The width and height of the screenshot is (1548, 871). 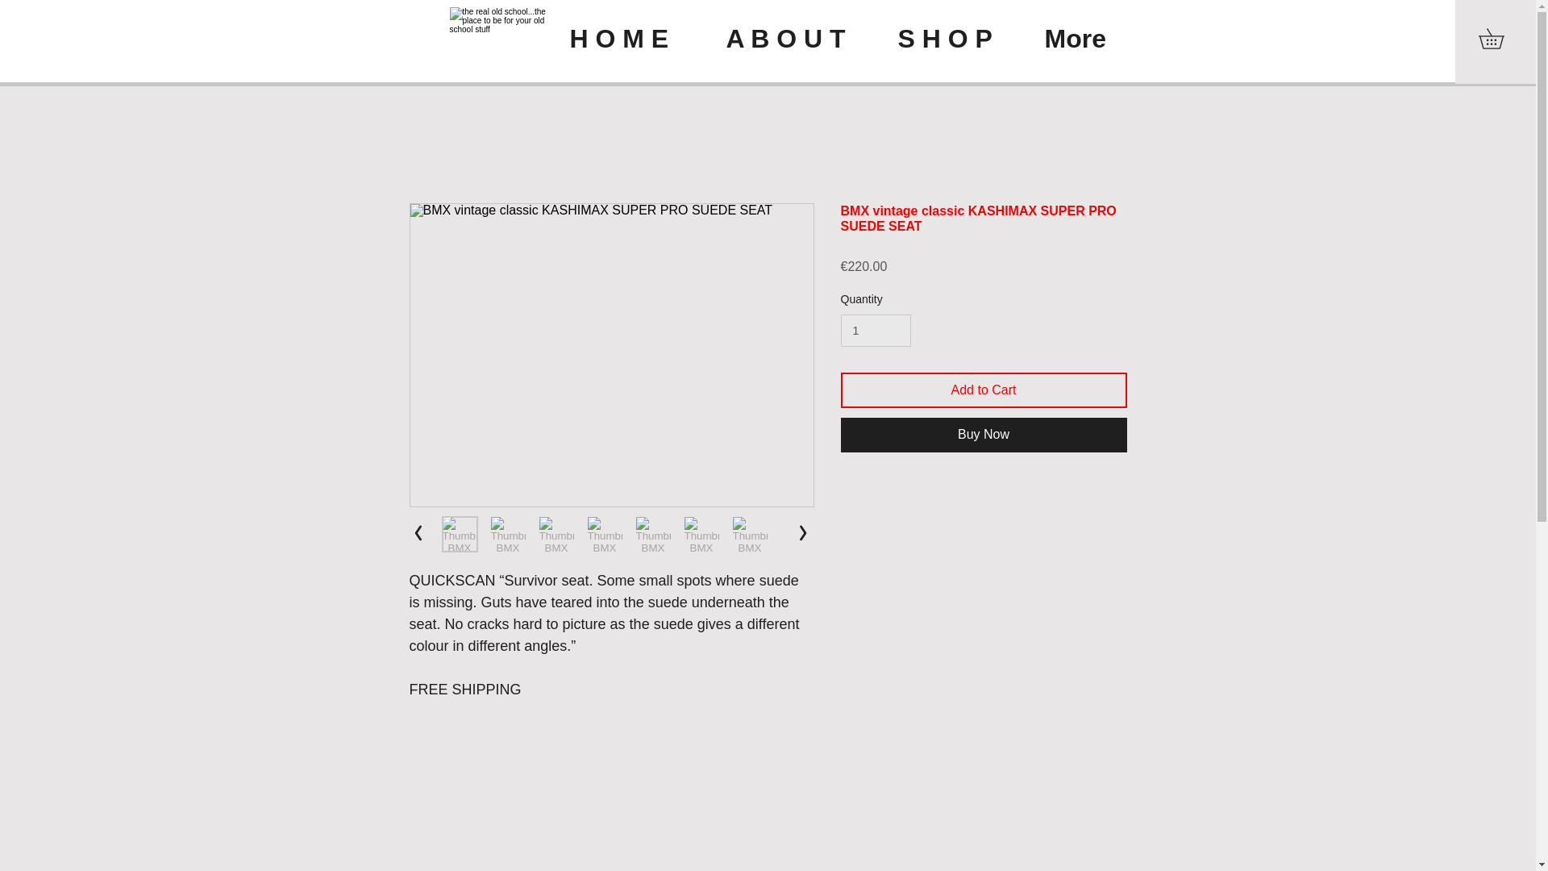 I want to click on A B O U T, so click(x=800, y=39).